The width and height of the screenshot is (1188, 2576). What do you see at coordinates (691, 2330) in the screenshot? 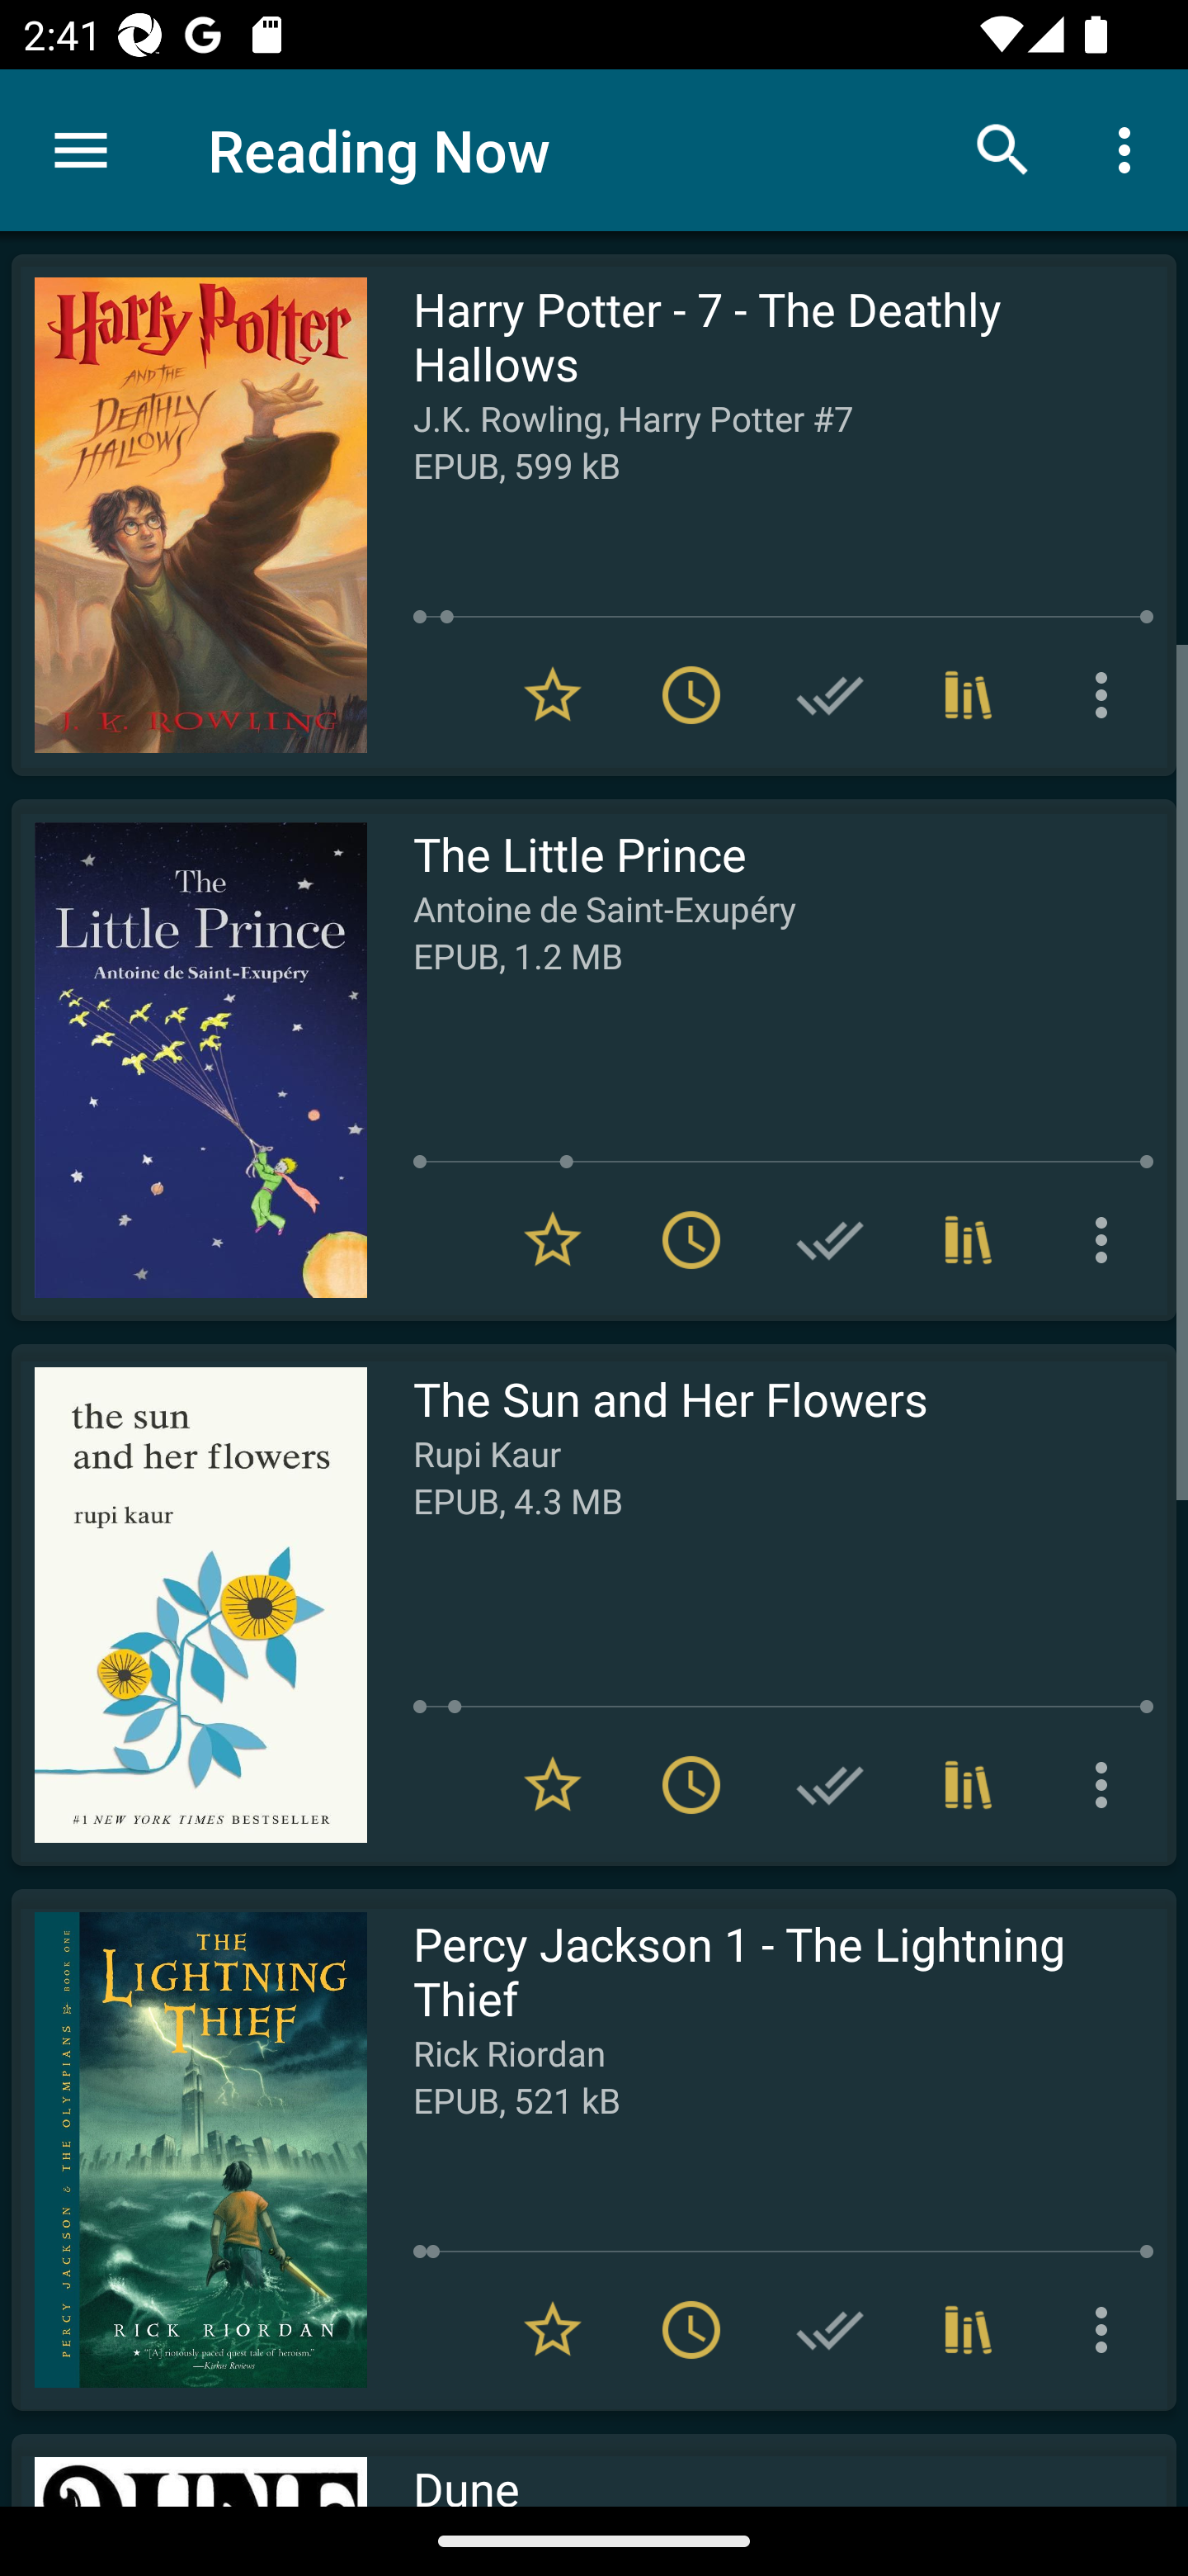
I see `Remove from To read` at bounding box center [691, 2330].